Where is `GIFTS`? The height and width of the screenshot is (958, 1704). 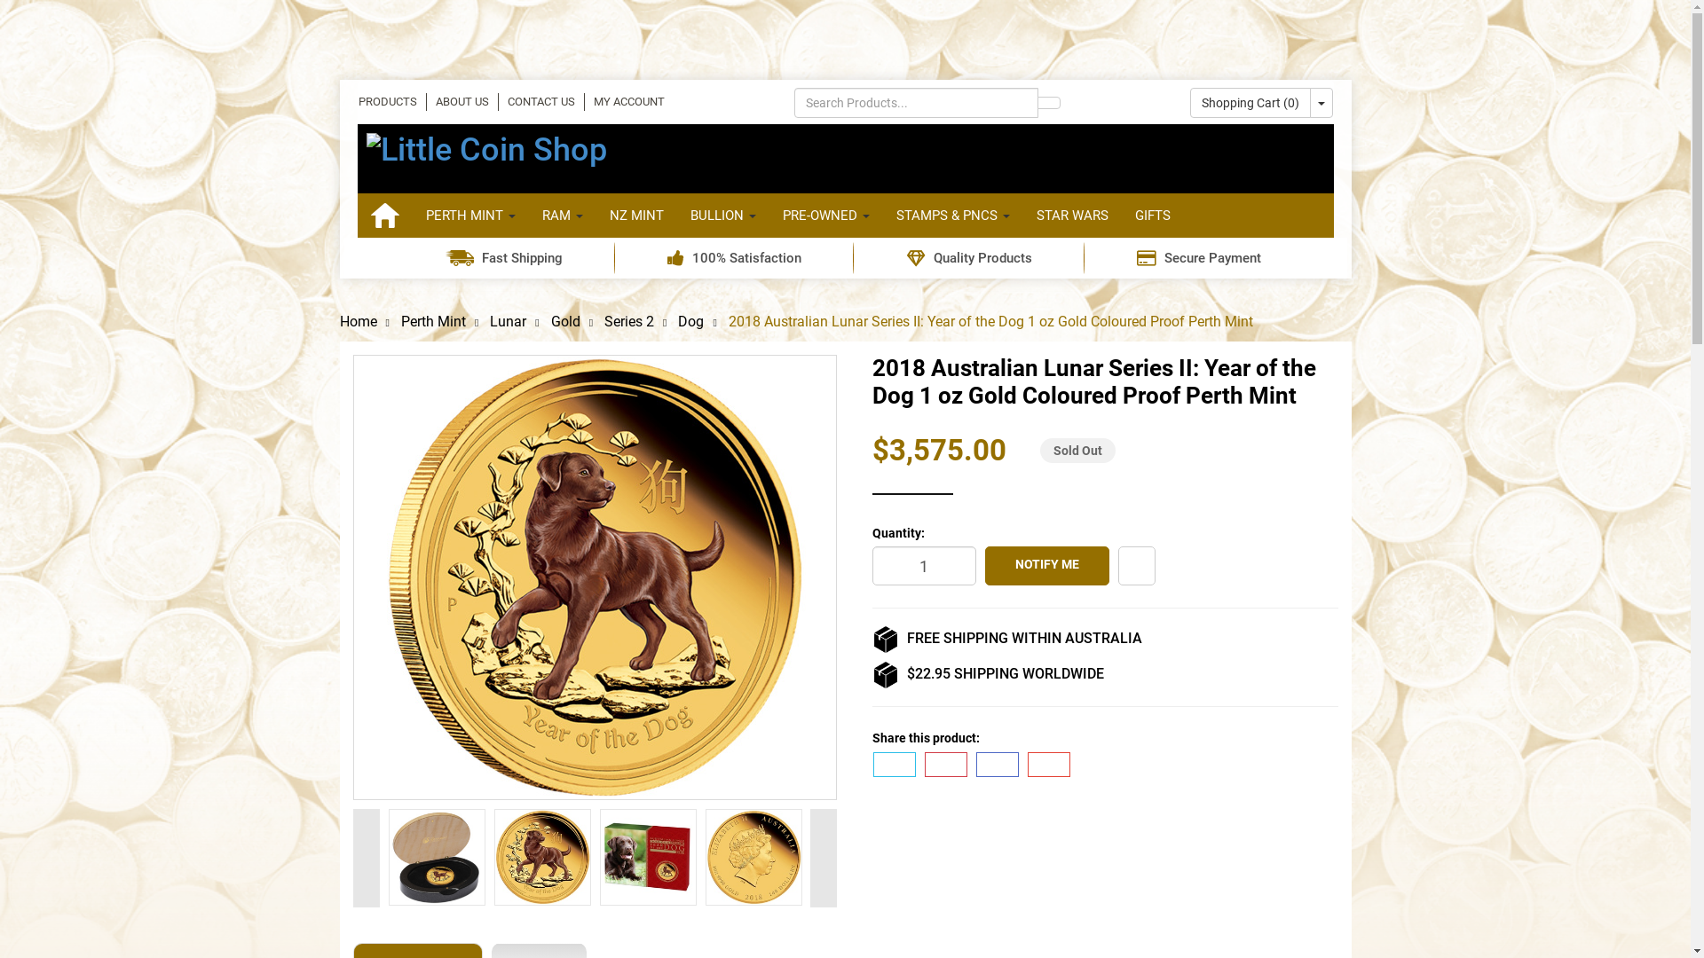 GIFTS is located at coordinates (1153, 216).